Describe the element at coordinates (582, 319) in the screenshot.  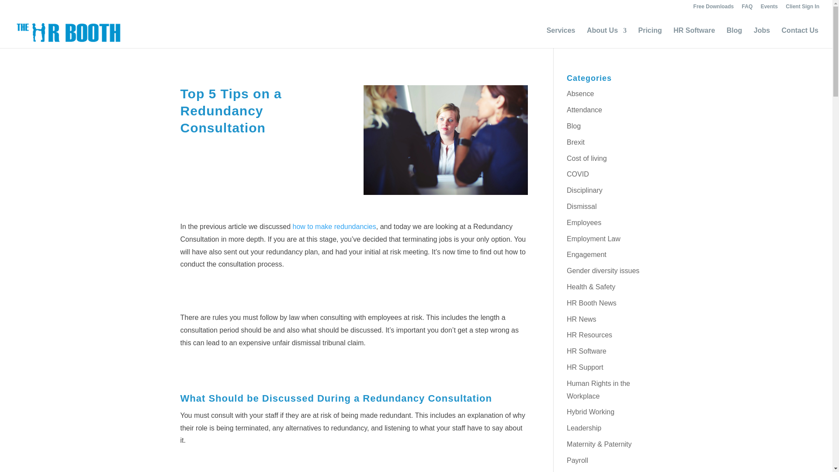
I see `HR News` at that location.